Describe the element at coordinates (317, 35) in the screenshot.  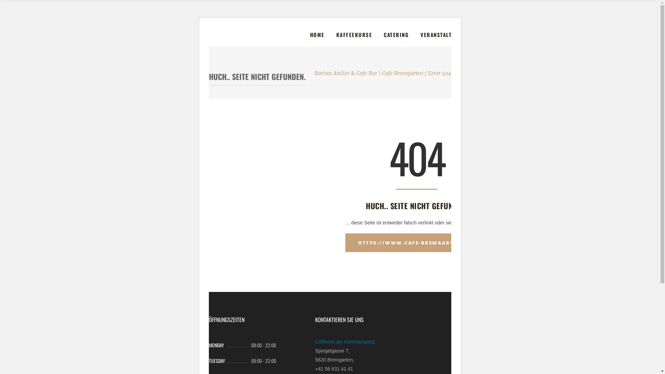
I see `HOME` at that location.